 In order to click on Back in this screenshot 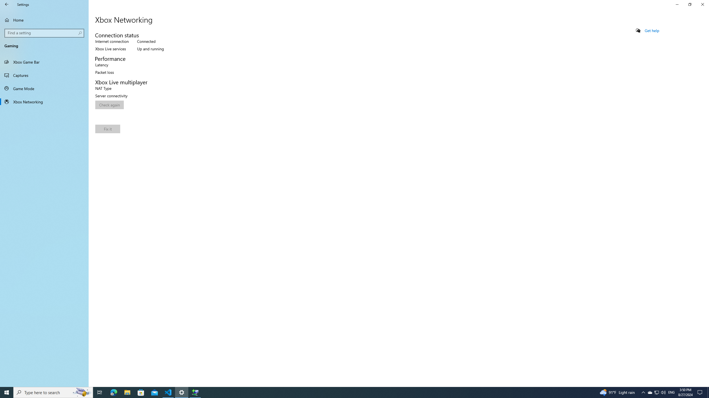, I will do `click(7, 4)`.